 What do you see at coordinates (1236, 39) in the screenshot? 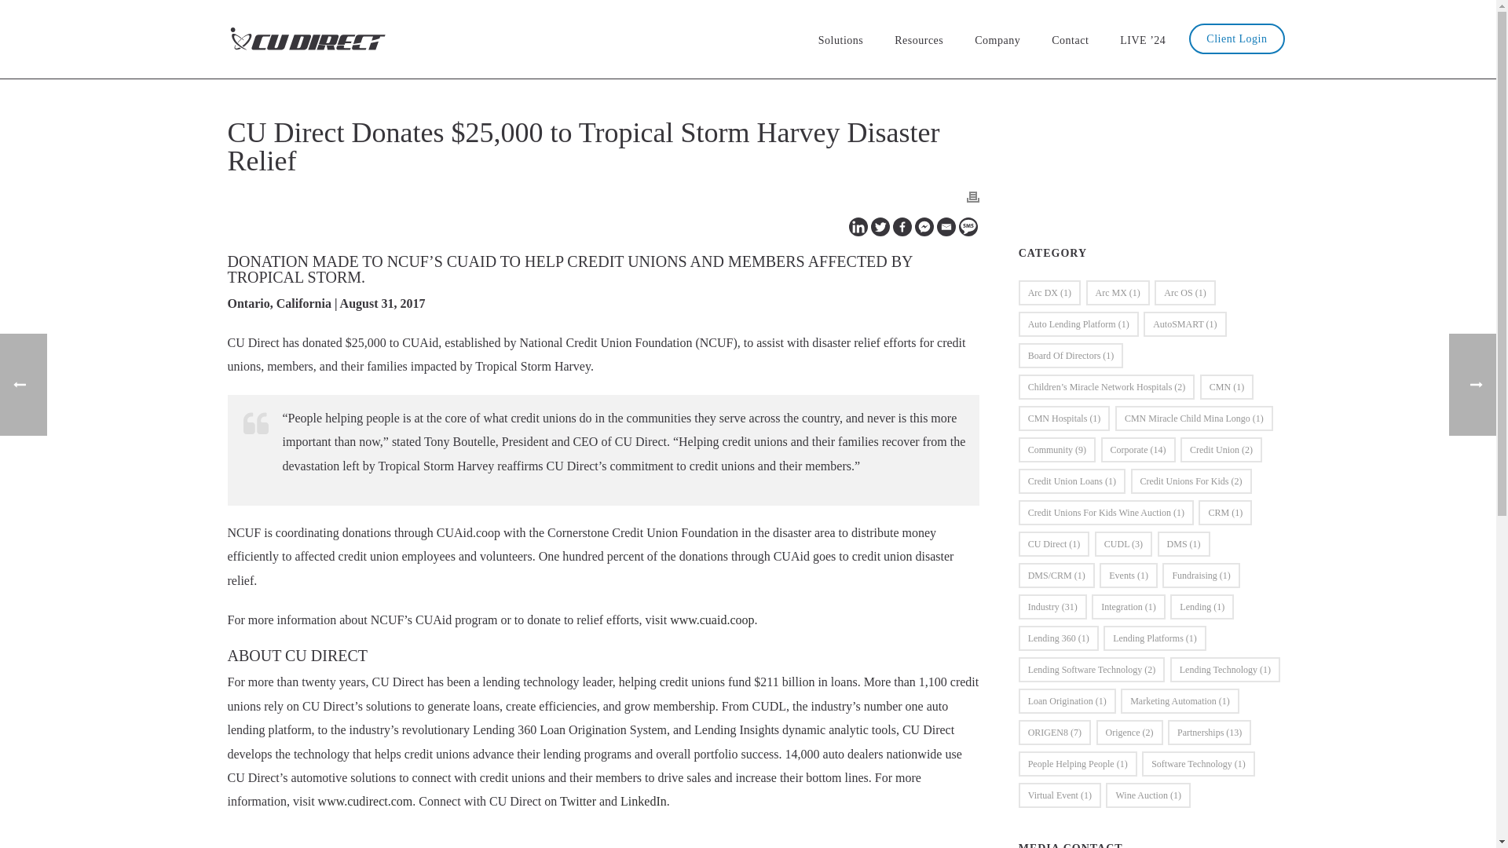
I see `Client Login` at bounding box center [1236, 39].